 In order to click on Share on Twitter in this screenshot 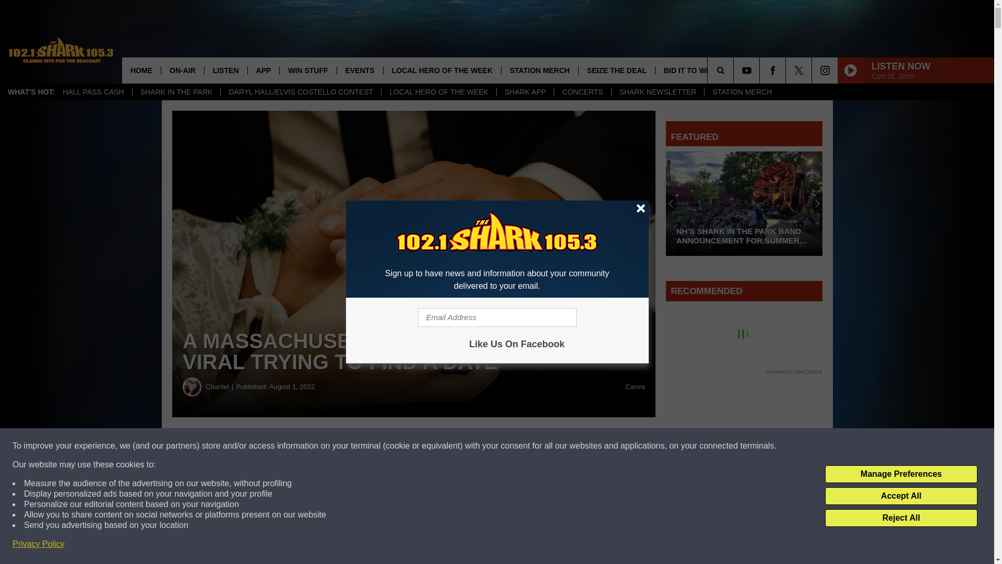, I will do `click(510, 446)`.